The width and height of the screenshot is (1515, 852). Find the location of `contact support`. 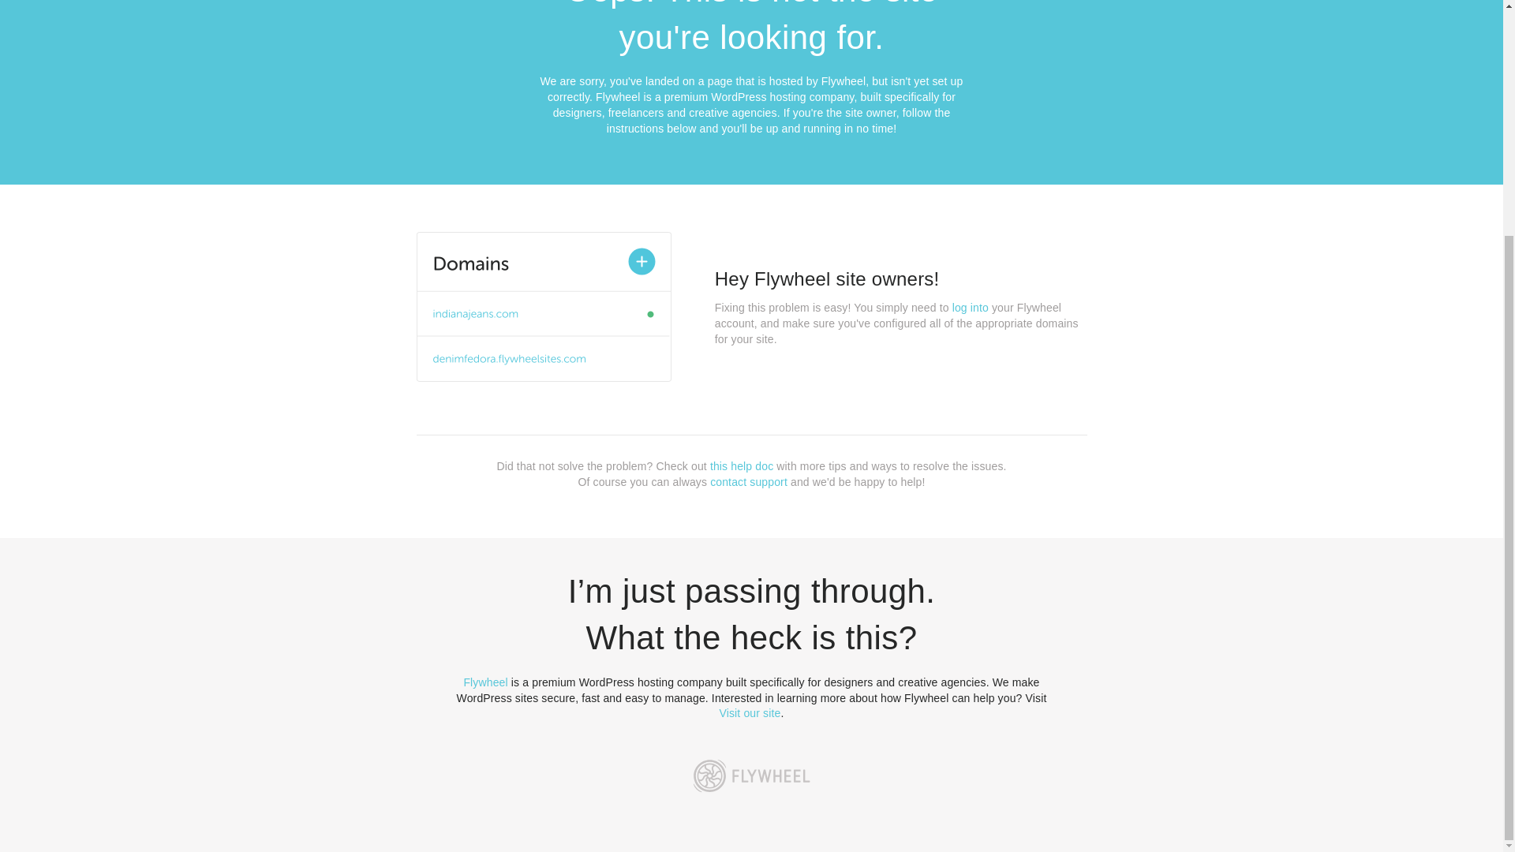

contact support is located at coordinates (749, 481).